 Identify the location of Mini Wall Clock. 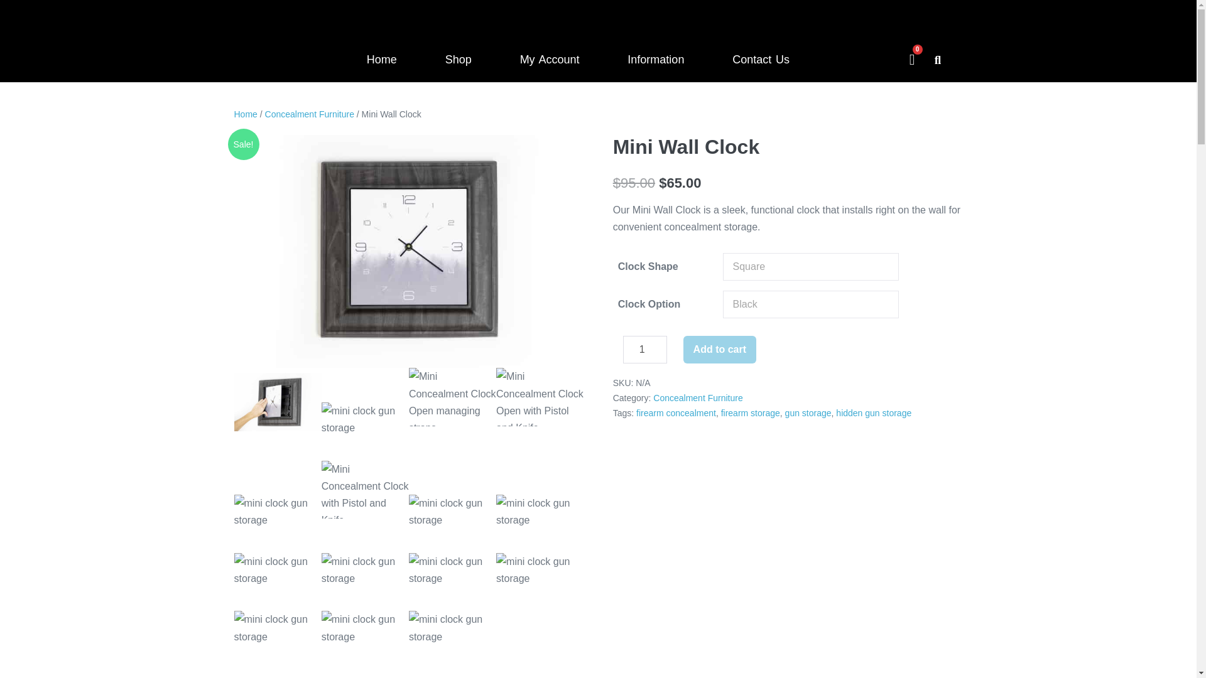
(277, 402).